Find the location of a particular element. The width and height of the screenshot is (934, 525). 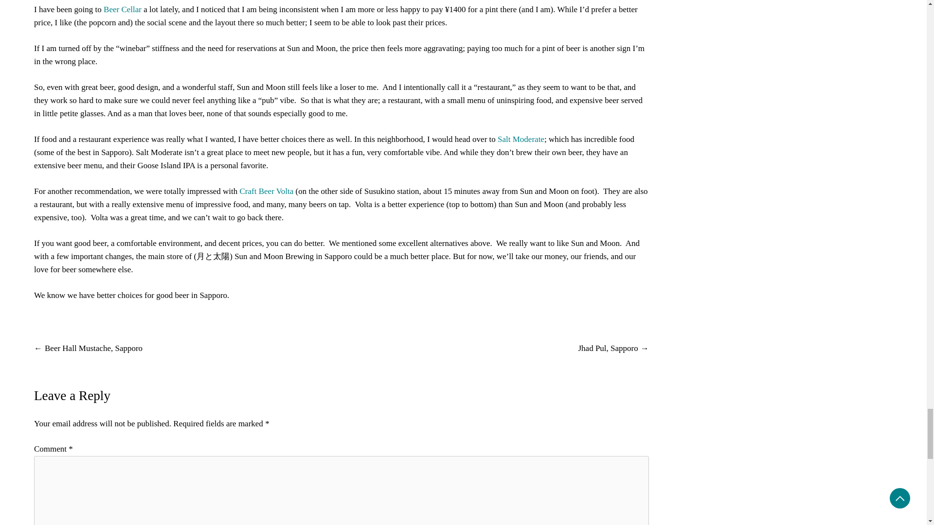

Craft Beer Volta is located at coordinates (267, 191).